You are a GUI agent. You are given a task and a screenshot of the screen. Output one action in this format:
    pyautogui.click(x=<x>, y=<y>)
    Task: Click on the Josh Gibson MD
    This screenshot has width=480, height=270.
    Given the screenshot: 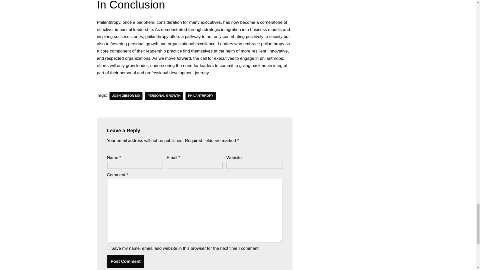 What is the action you would take?
    pyautogui.click(x=126, y=96)
    